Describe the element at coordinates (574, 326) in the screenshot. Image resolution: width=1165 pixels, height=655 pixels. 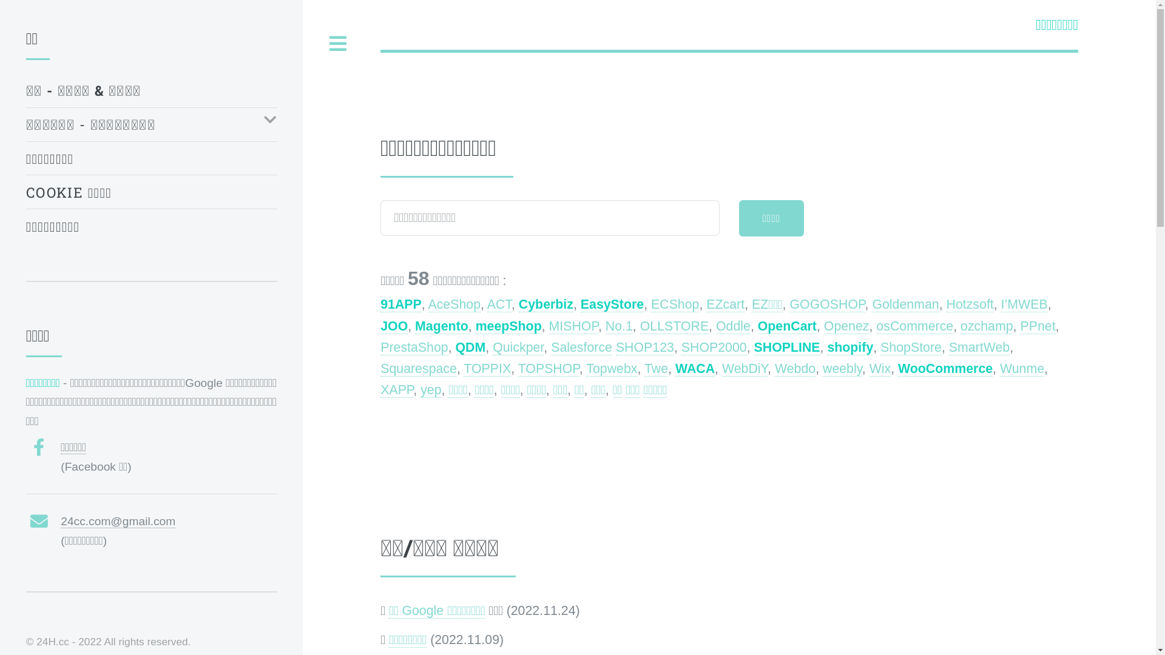
I see `MISHOP` at that location.